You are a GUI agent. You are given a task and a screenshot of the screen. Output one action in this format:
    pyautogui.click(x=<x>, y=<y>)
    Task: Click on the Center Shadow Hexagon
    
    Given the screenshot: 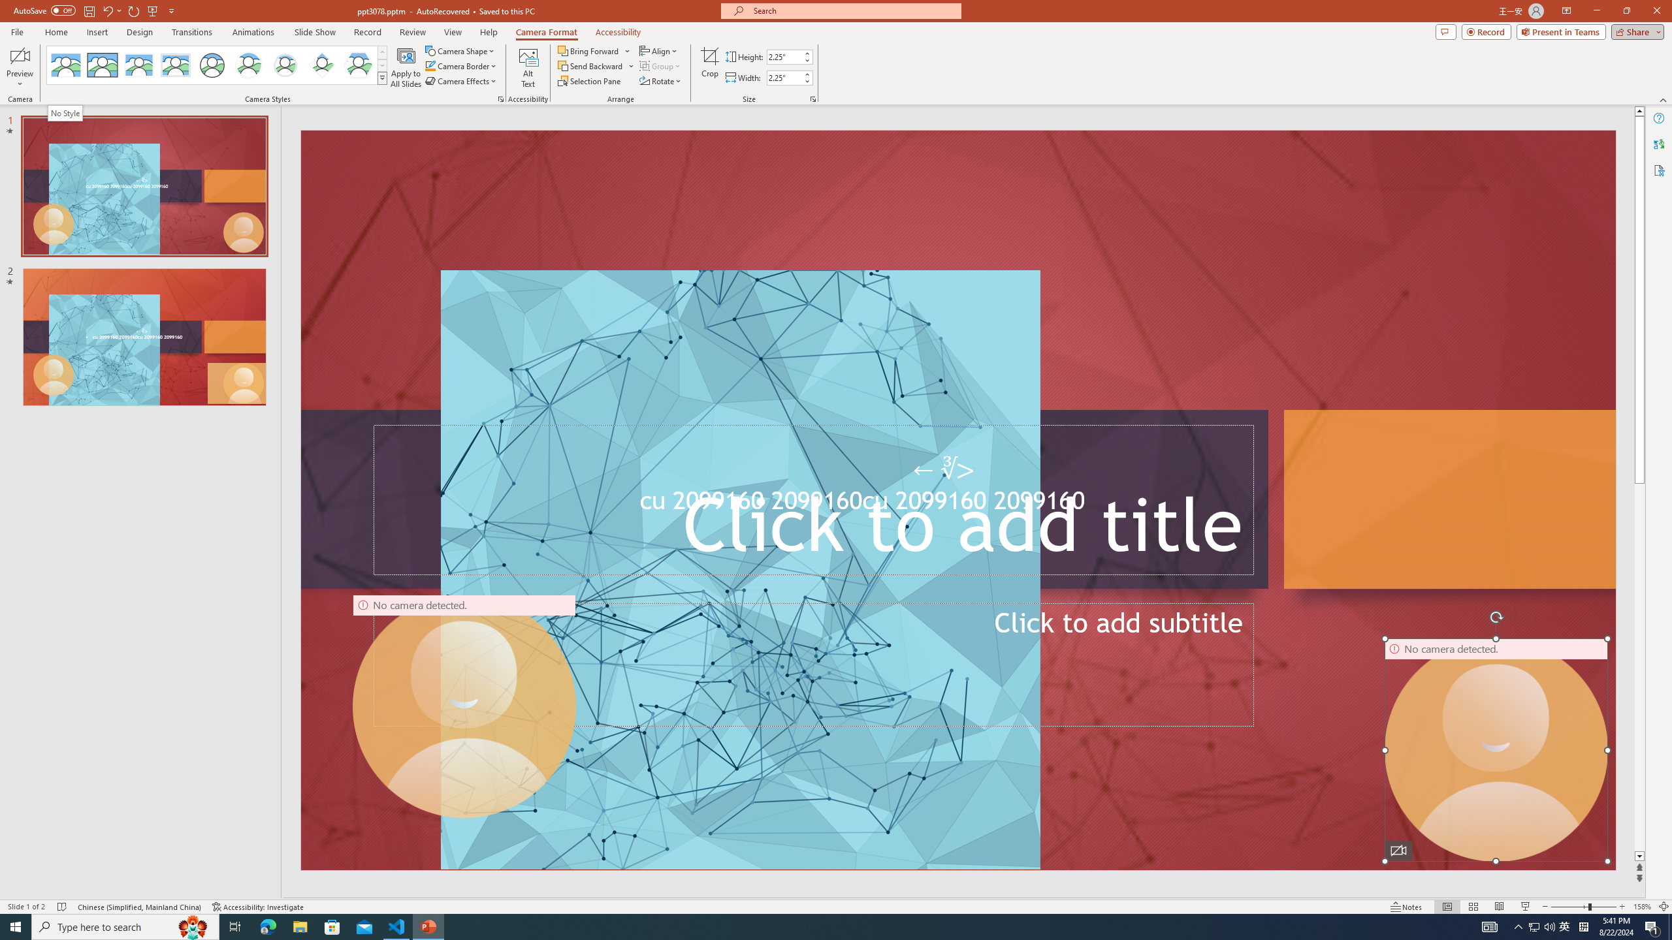 What is the action you would take?
    pyautogui.click(x=359, y=65)
    